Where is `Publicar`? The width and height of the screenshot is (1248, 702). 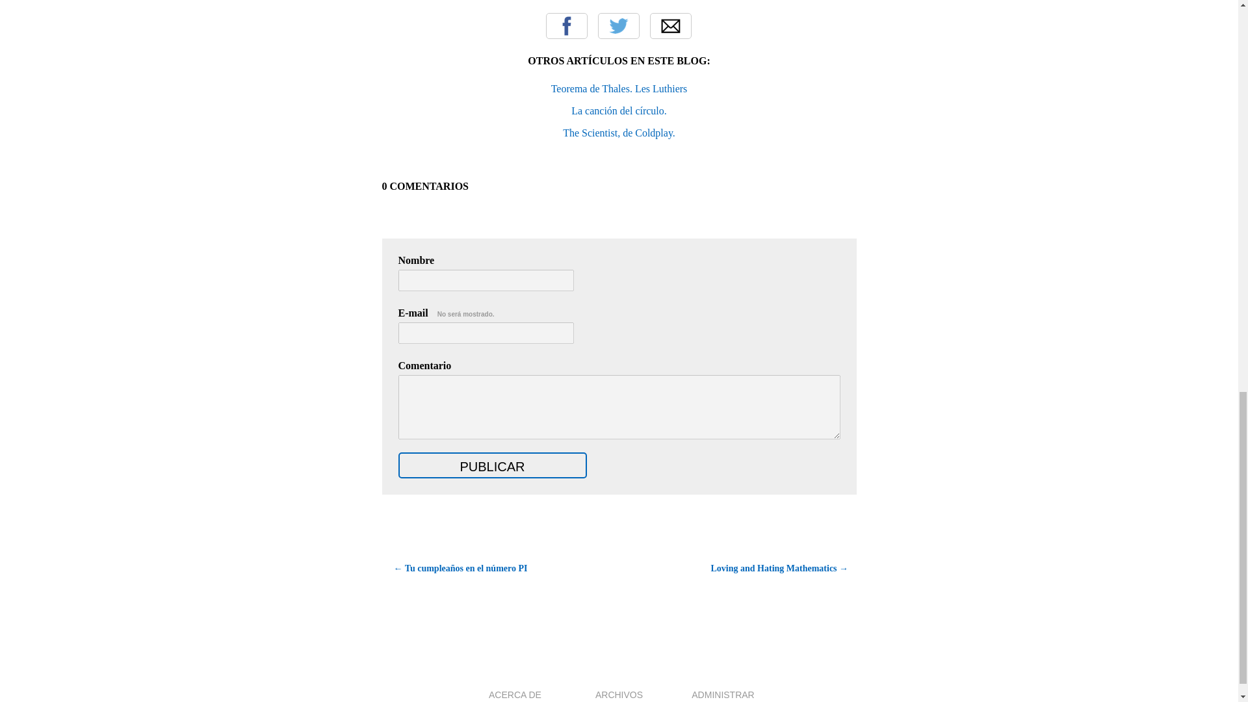
Publicar is located at coordinates (492, 465).